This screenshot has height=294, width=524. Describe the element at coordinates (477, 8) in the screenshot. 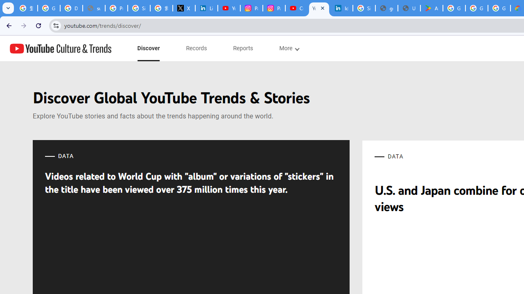

I see `Google Workspace - Specific Terms` at that location.